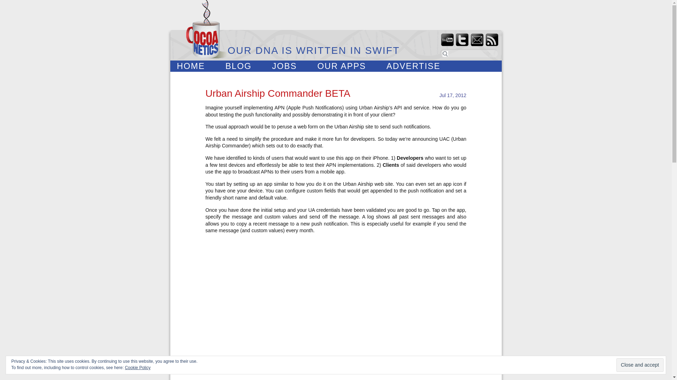  Describe the element at coordinates (640, 365) in the screenshot. I see `Close and accept` at that location.